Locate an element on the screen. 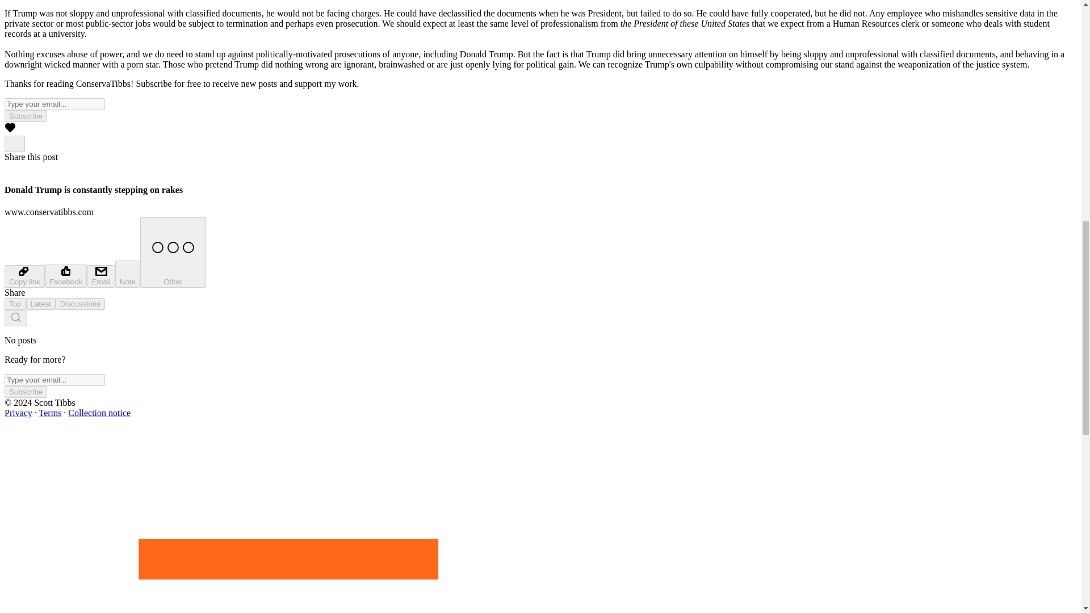 This screenshot has width=1090, height=613. Subscribe is located at coordinates (25, 116).